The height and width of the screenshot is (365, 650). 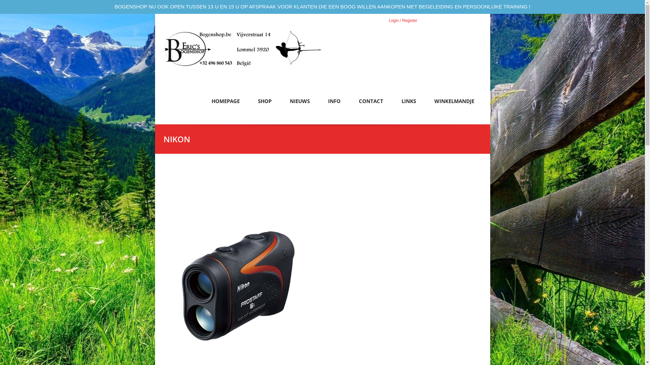 I want to click on NIEUWS, so click(x=300, y=104).